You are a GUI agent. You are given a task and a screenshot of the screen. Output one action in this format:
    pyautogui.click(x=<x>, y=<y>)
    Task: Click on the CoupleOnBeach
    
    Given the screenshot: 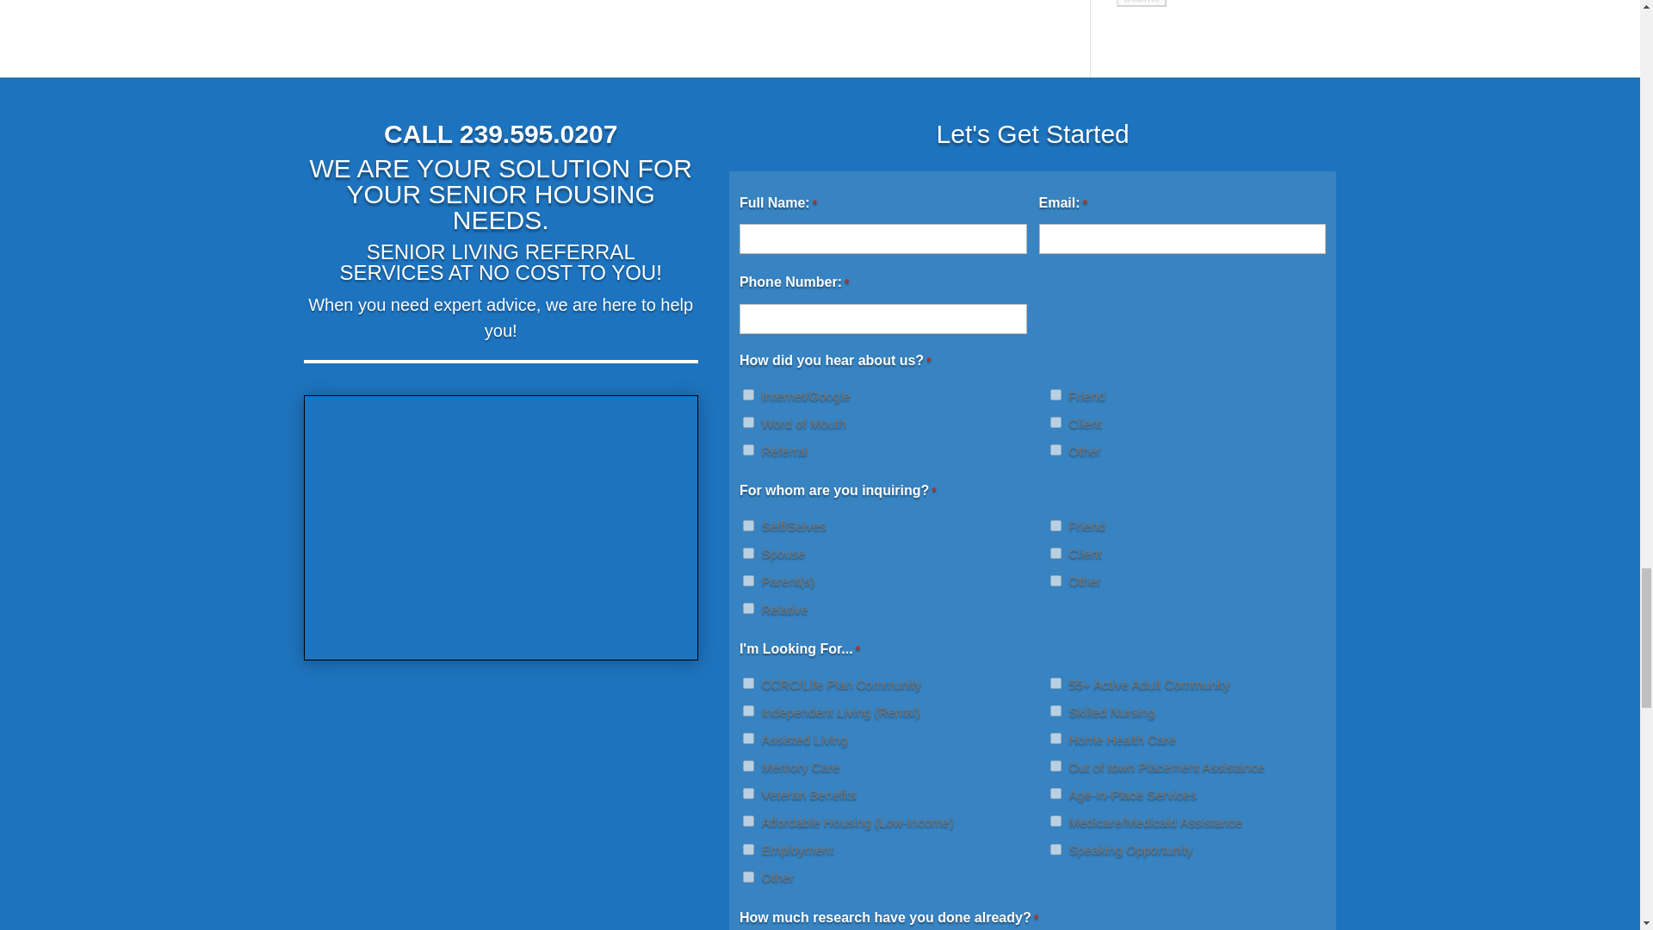 What is the action you would take?
    pyautogui.click(x=501, y=527)
    